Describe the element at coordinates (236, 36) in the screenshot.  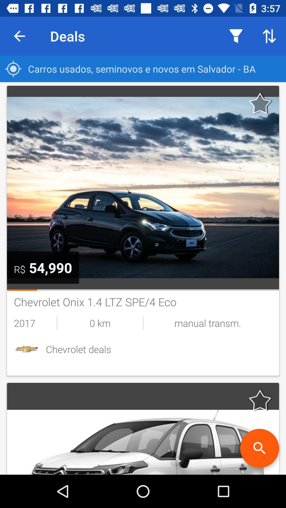
I see `open item to the right of deals icon` at that location.